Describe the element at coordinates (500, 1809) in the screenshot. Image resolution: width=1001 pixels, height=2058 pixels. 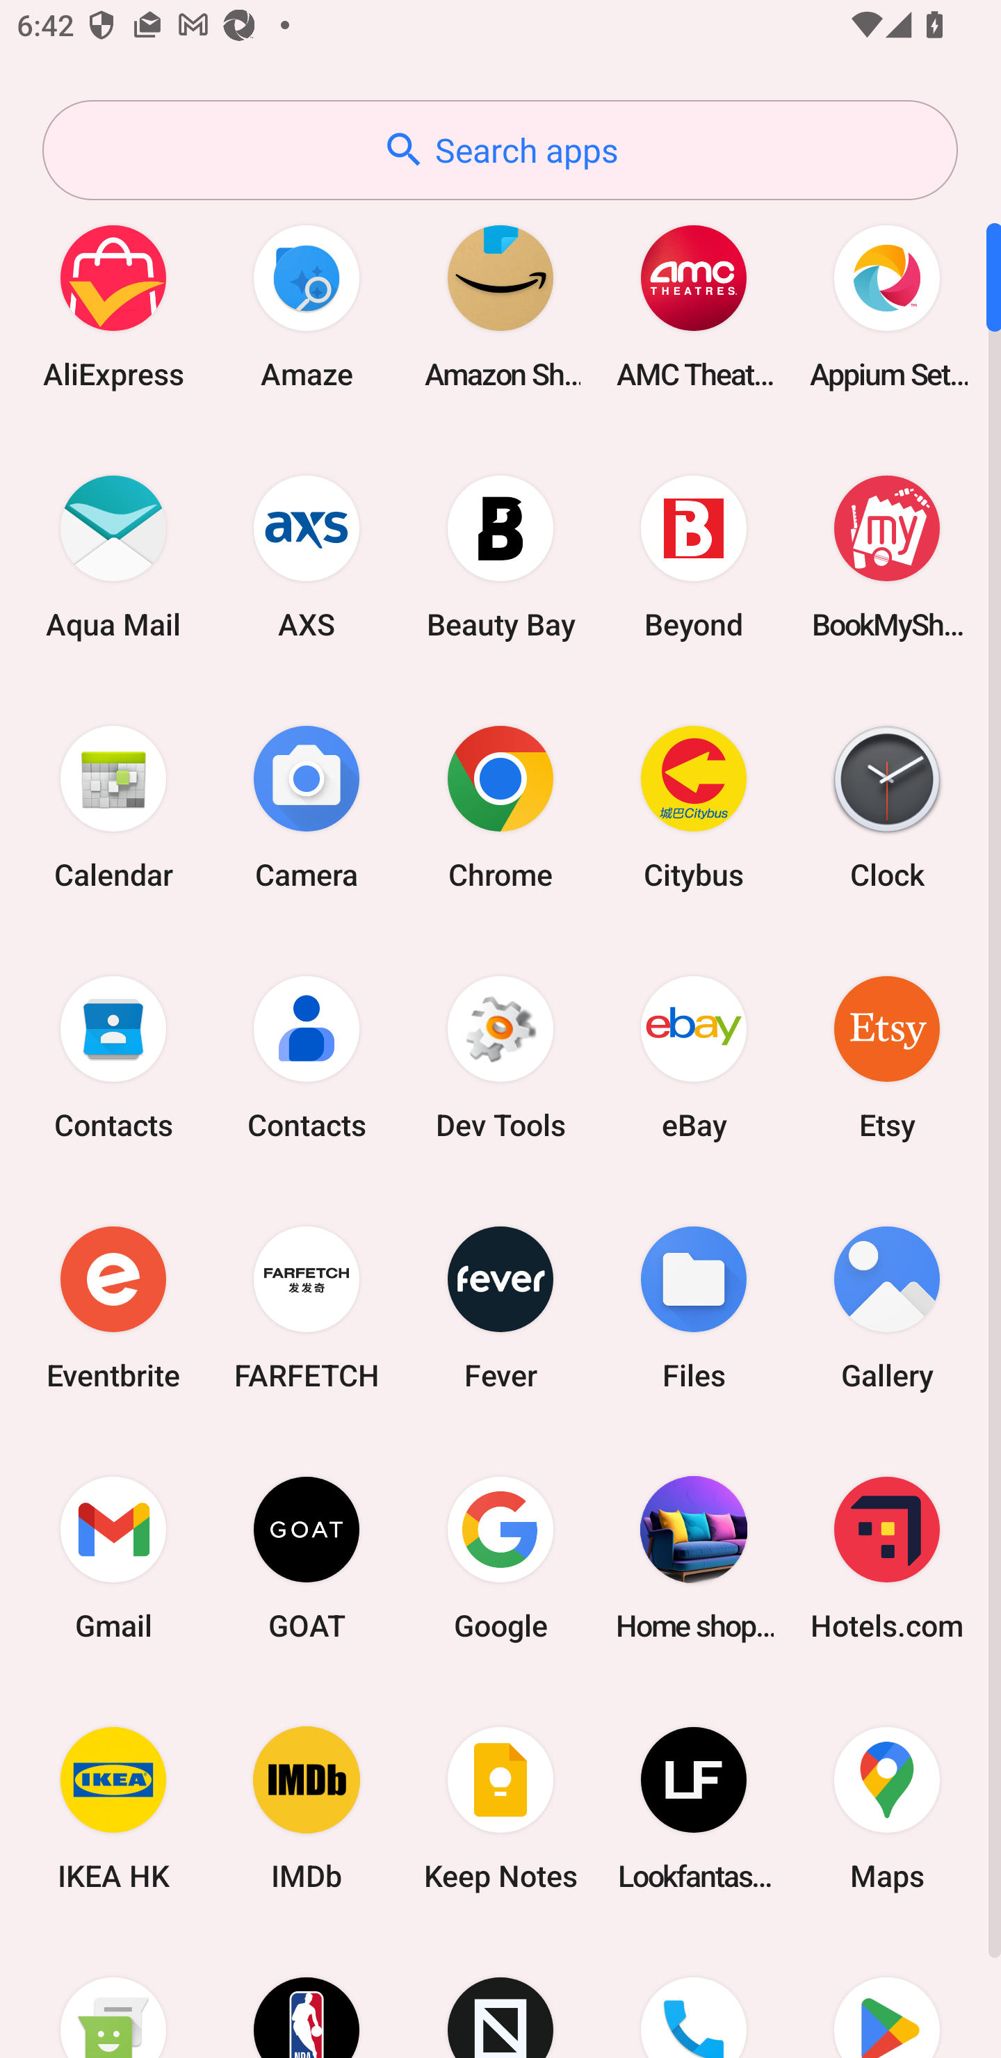
I see `Keep Notes` at that location.